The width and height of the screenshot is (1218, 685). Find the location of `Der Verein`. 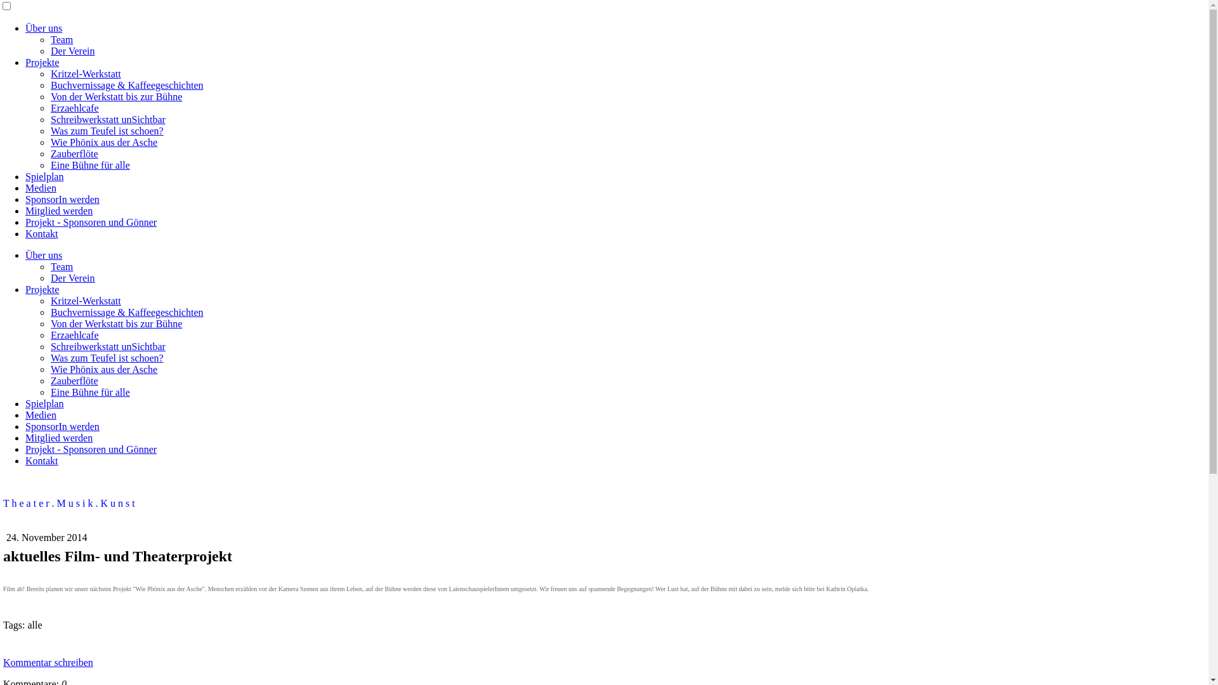

Der Verein is located at coordinates (72, 278).